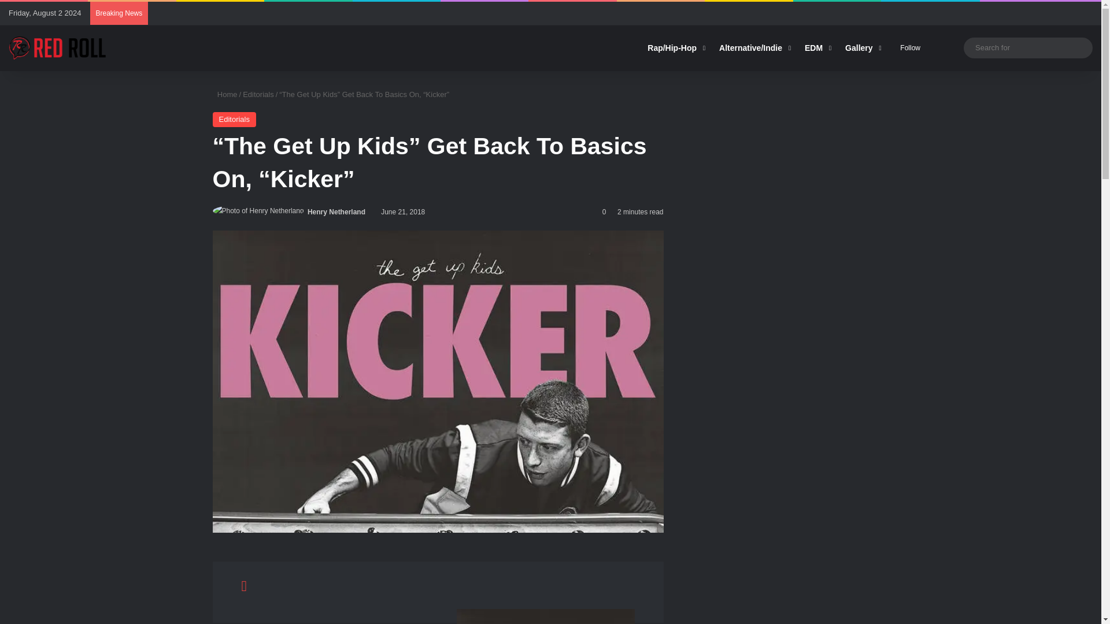  I want to click on Editorials, so click(258, 94).